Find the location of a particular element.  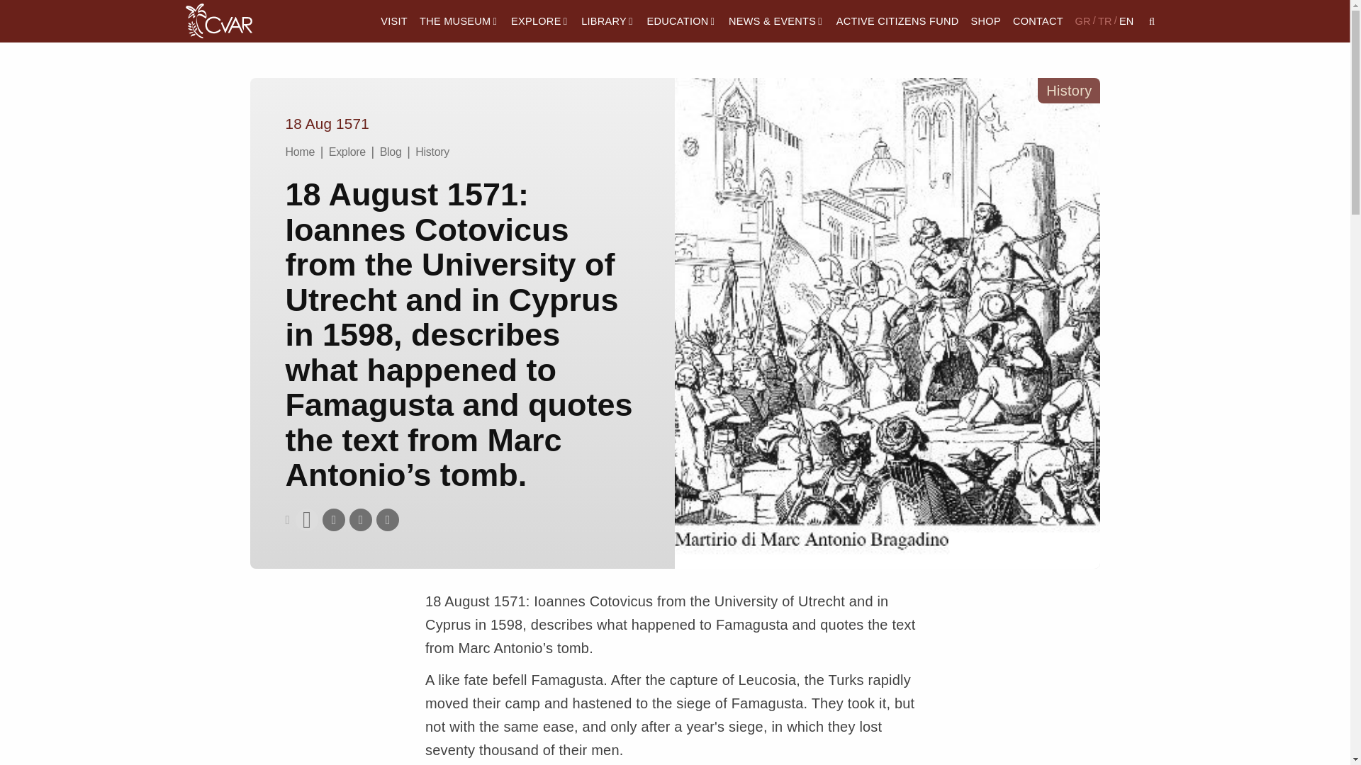

THE MUSEUM is located at coordinates (458, 21).